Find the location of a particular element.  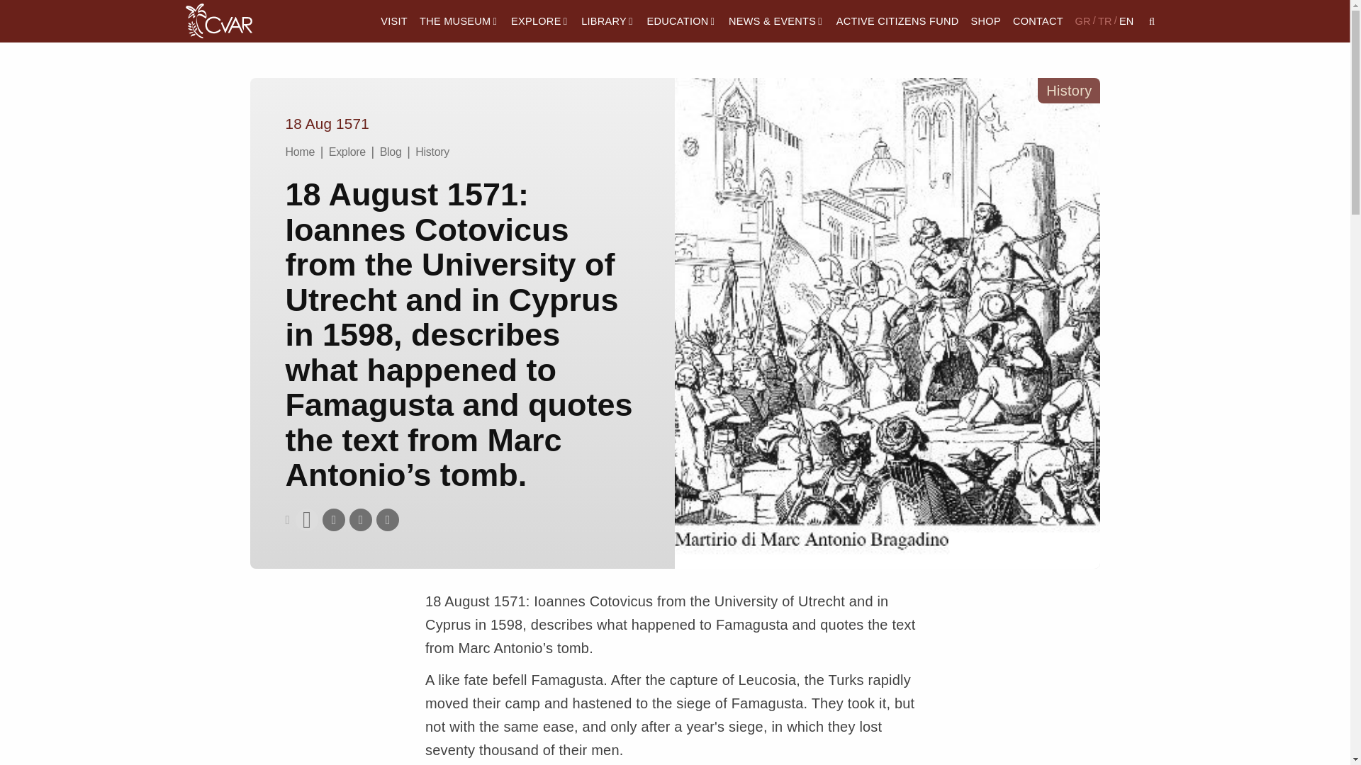

THE MUSEUM is located at coordinates (458, 21).